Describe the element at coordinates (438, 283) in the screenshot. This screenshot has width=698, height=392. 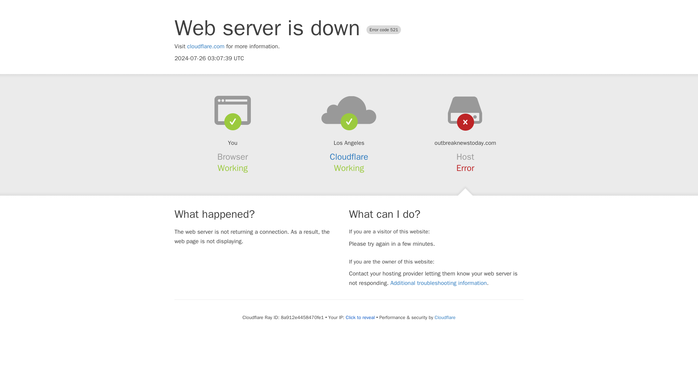
I see `Additional troubleshooting information` at that location.